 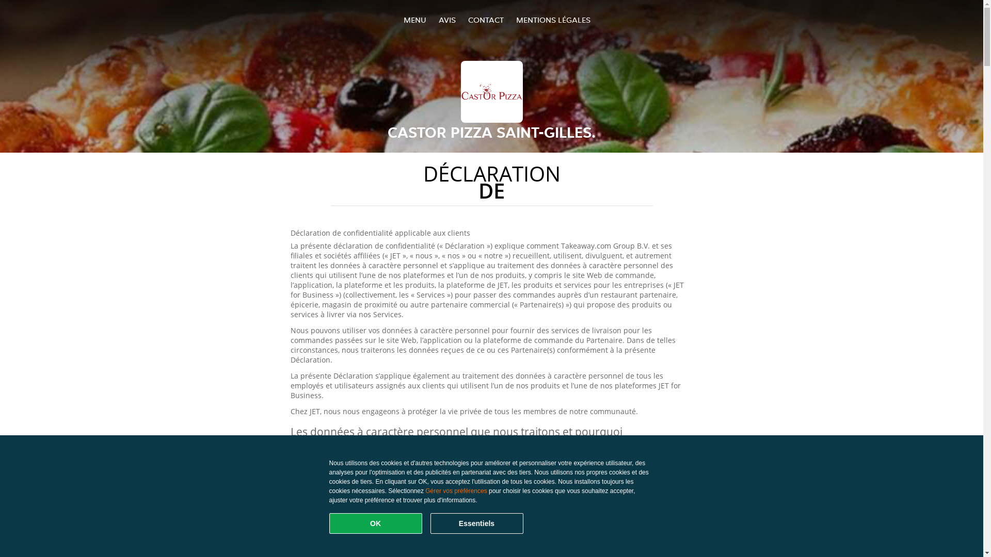 What do you see at coordinates (415, 20) in the screenshot?
I see `MENU` at bounding box center [415, 20].